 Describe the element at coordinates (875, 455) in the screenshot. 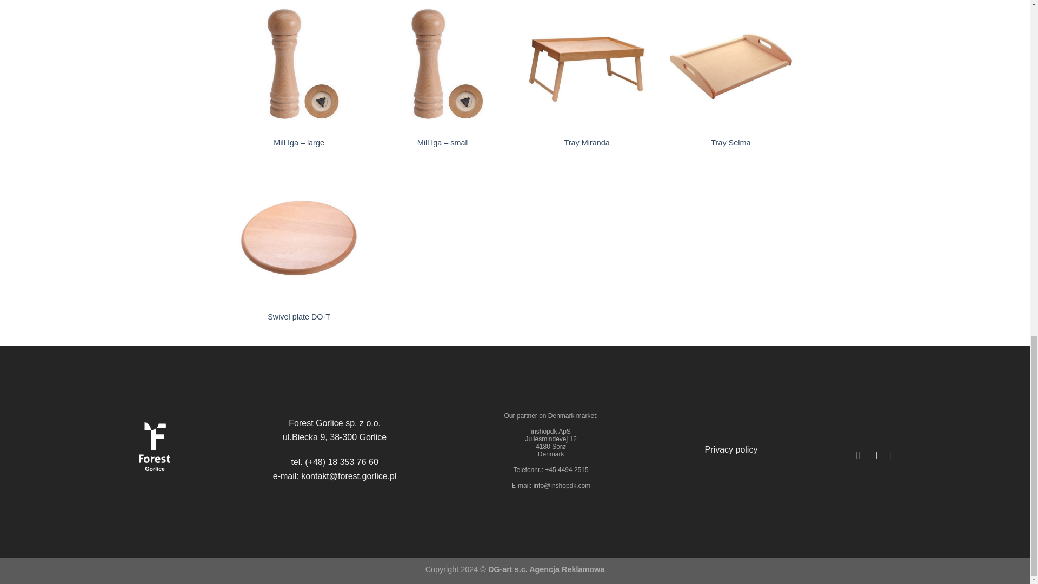

I see `Follow on Instagram` at that location.